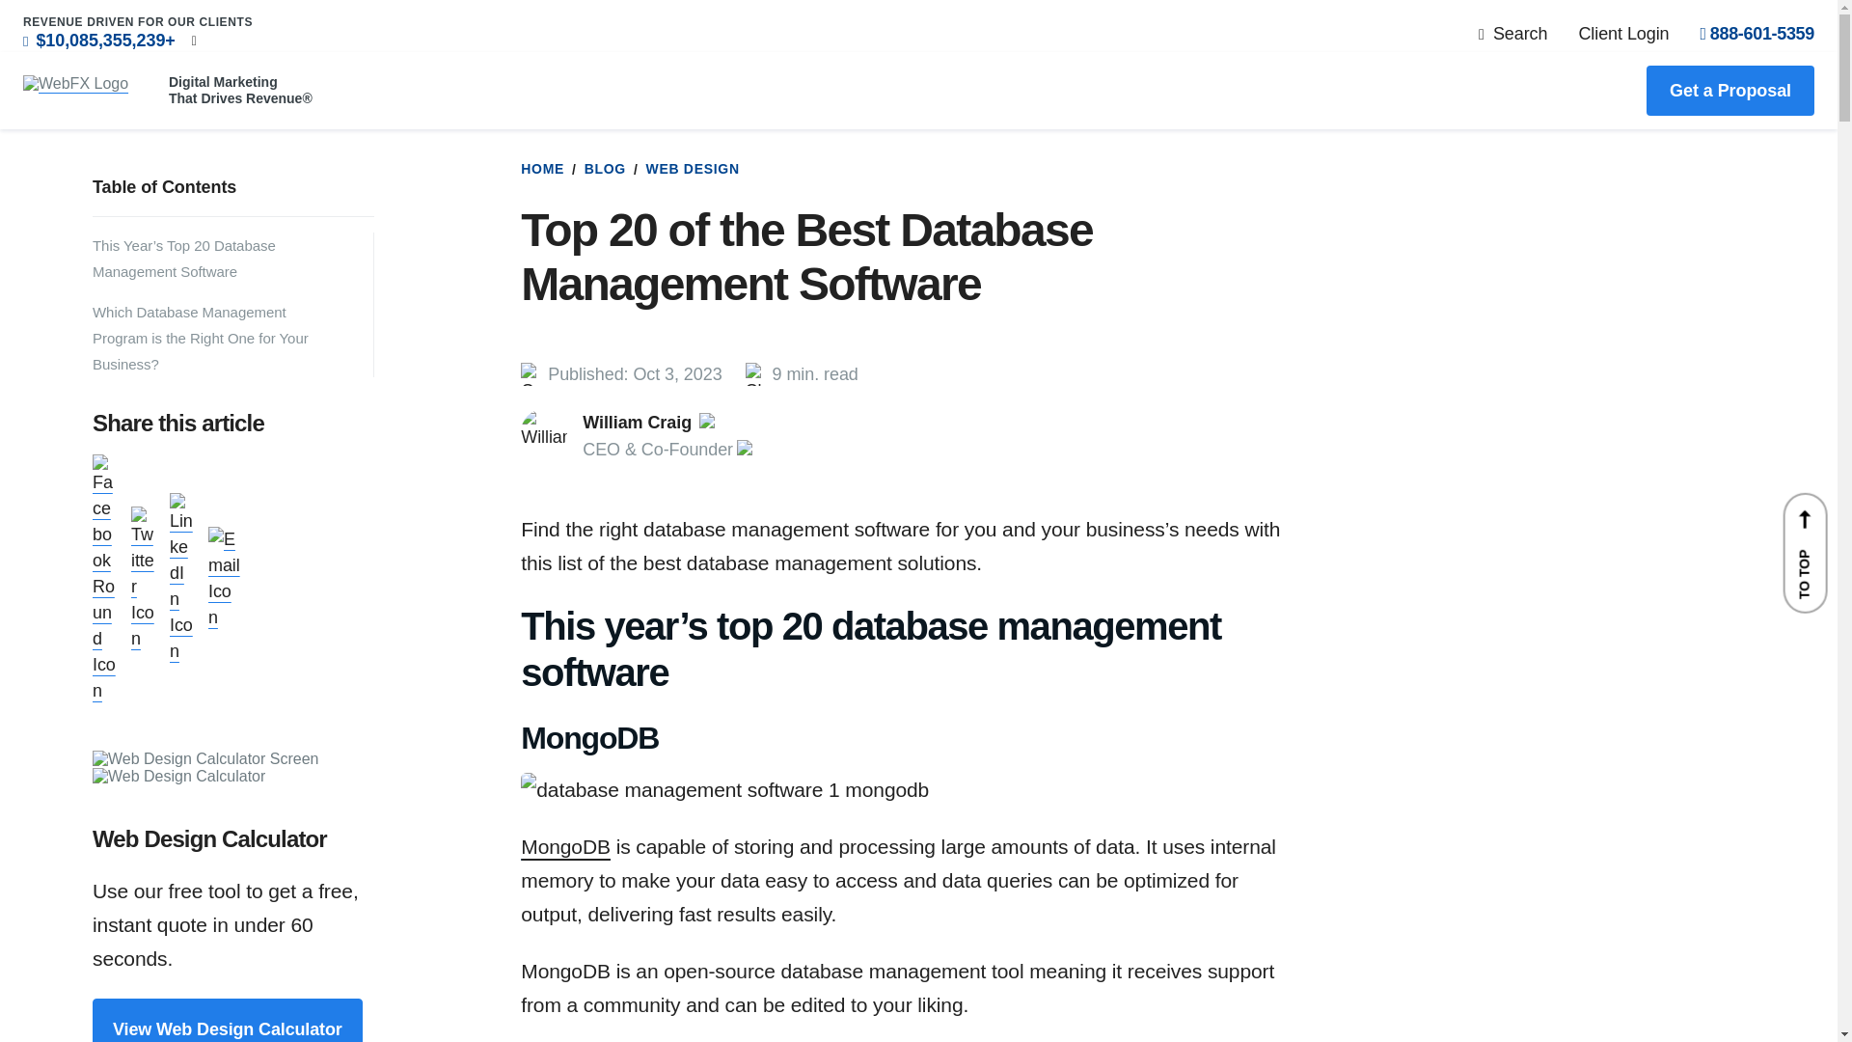 Image resolution: width=1852 pixels, height=1042 pixels. What do you see at coordinates (181, 650) in the screenshot?
I see `Share the article on LinkedIn` at bounding box center [181, 650].